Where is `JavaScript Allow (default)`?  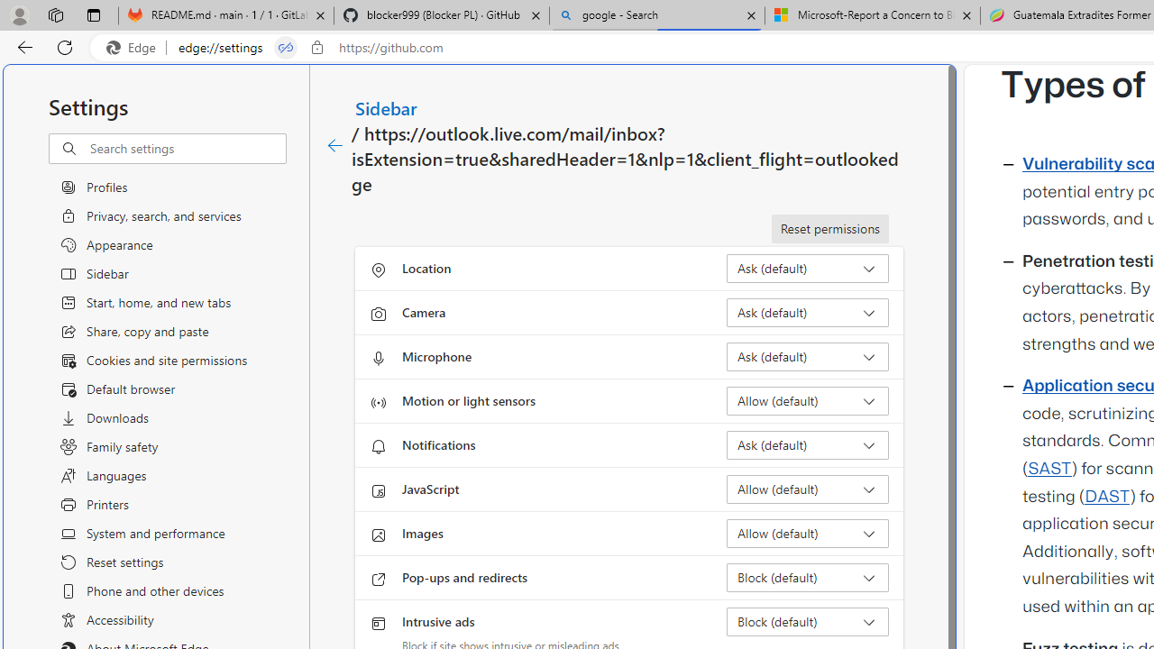
JavaScript Allow (default) is located at coordinates (808, 489).